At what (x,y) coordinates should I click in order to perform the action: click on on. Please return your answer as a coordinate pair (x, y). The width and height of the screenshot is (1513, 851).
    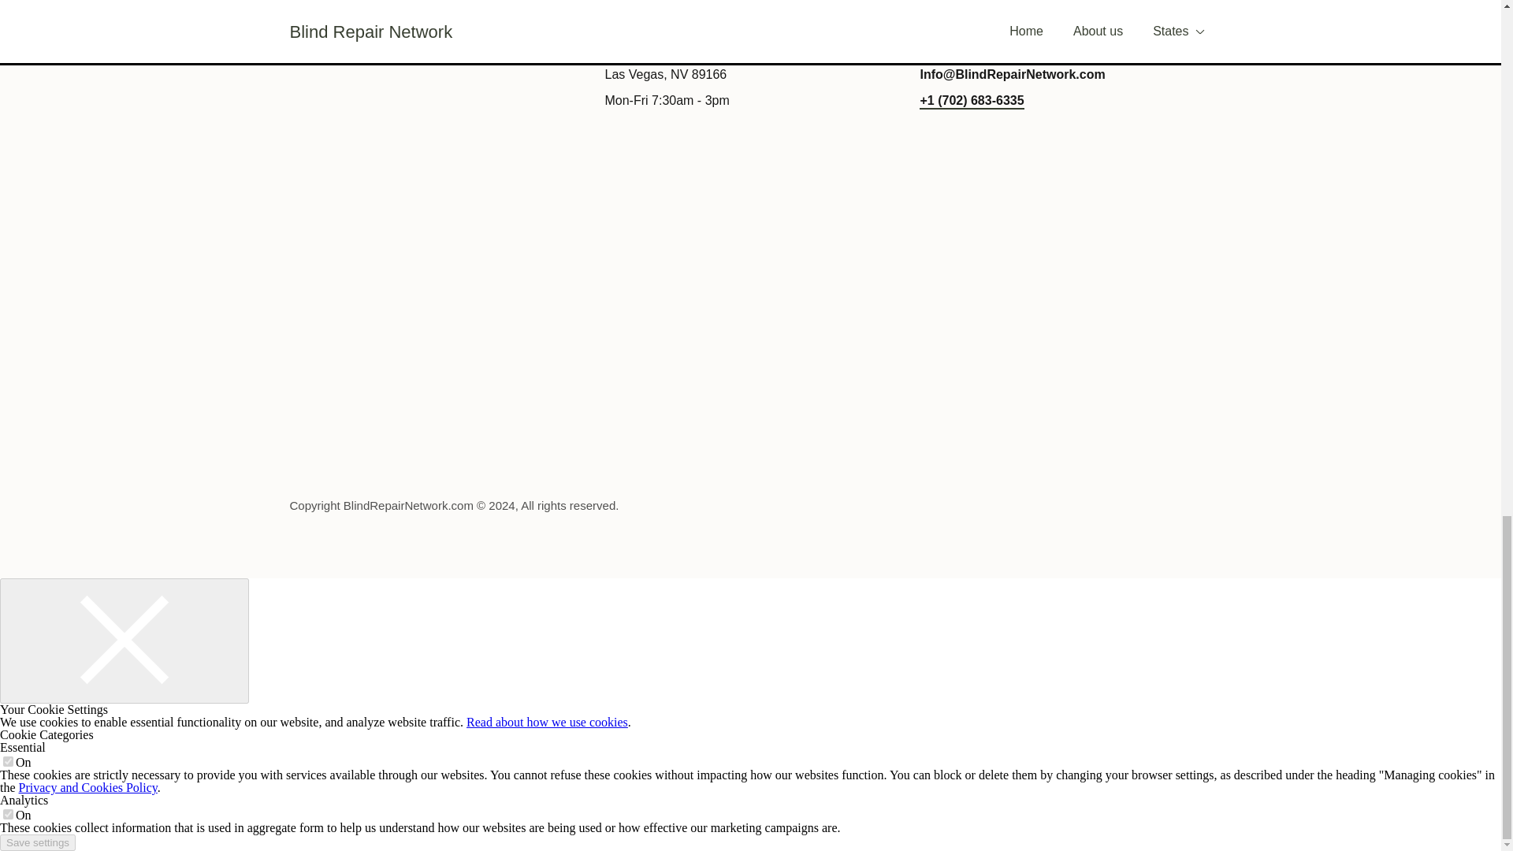
    Looking at the image, I should click on (8, 815).